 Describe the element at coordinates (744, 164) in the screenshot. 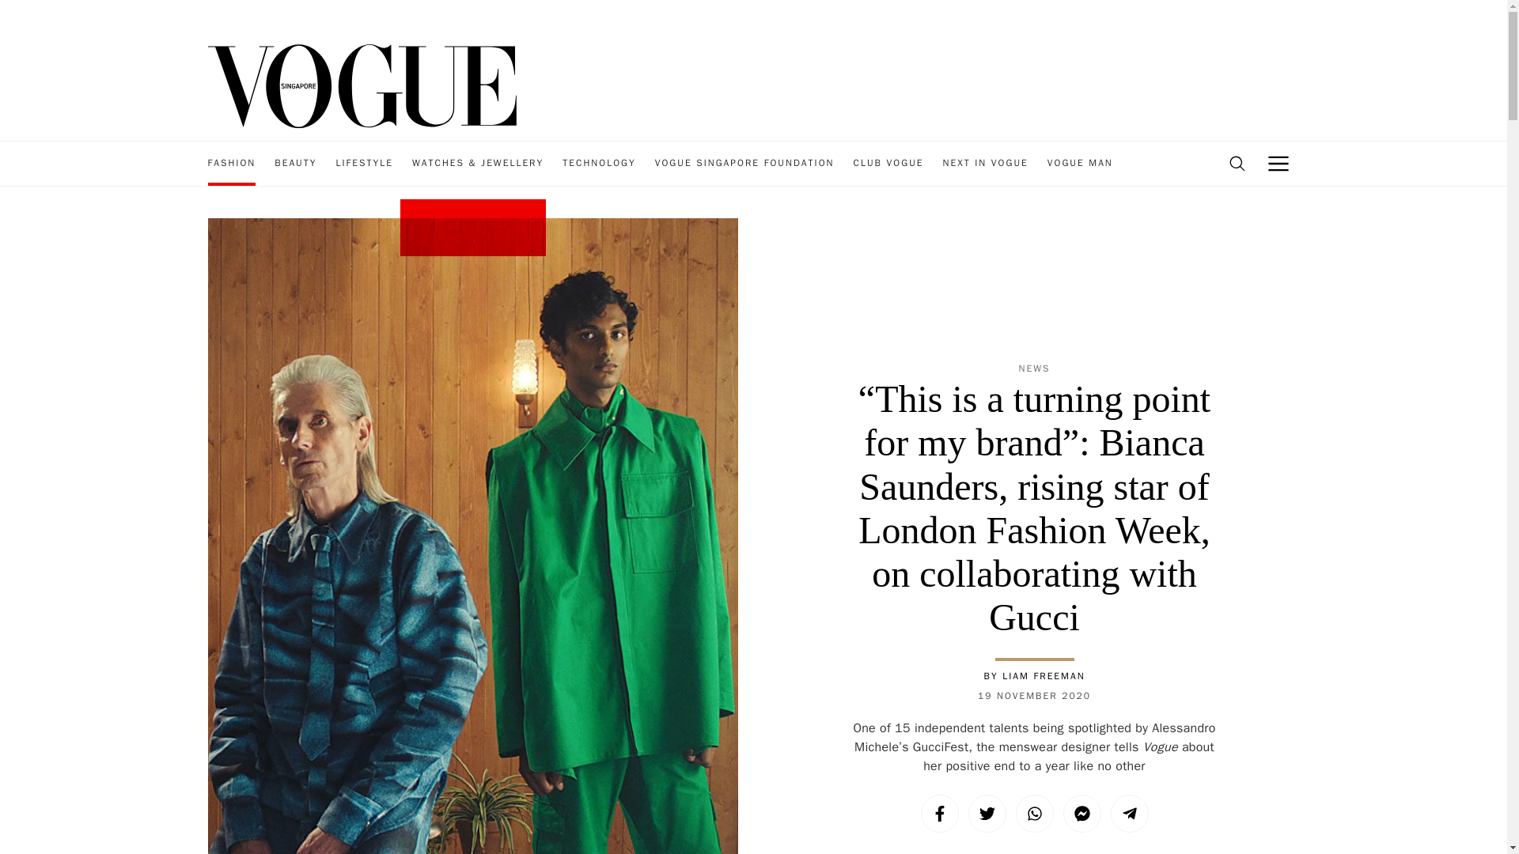

I see `VOGUE SINGAPORE FOUNDATION` at that location.